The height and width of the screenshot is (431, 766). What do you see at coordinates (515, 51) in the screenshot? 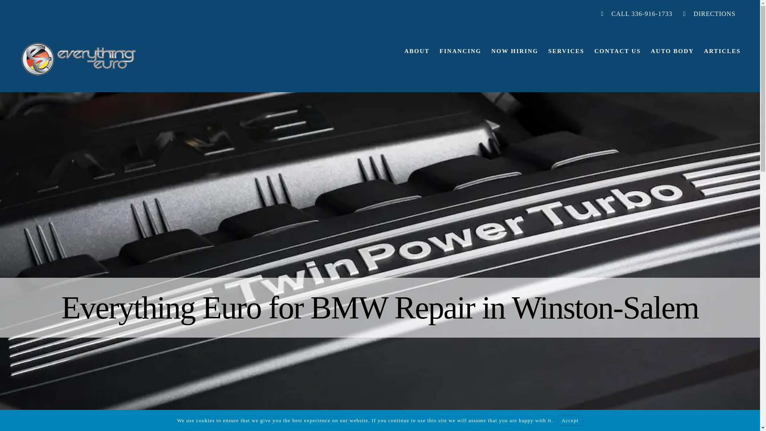
I see `NOW HIRING` at bounding box center [515, 51].